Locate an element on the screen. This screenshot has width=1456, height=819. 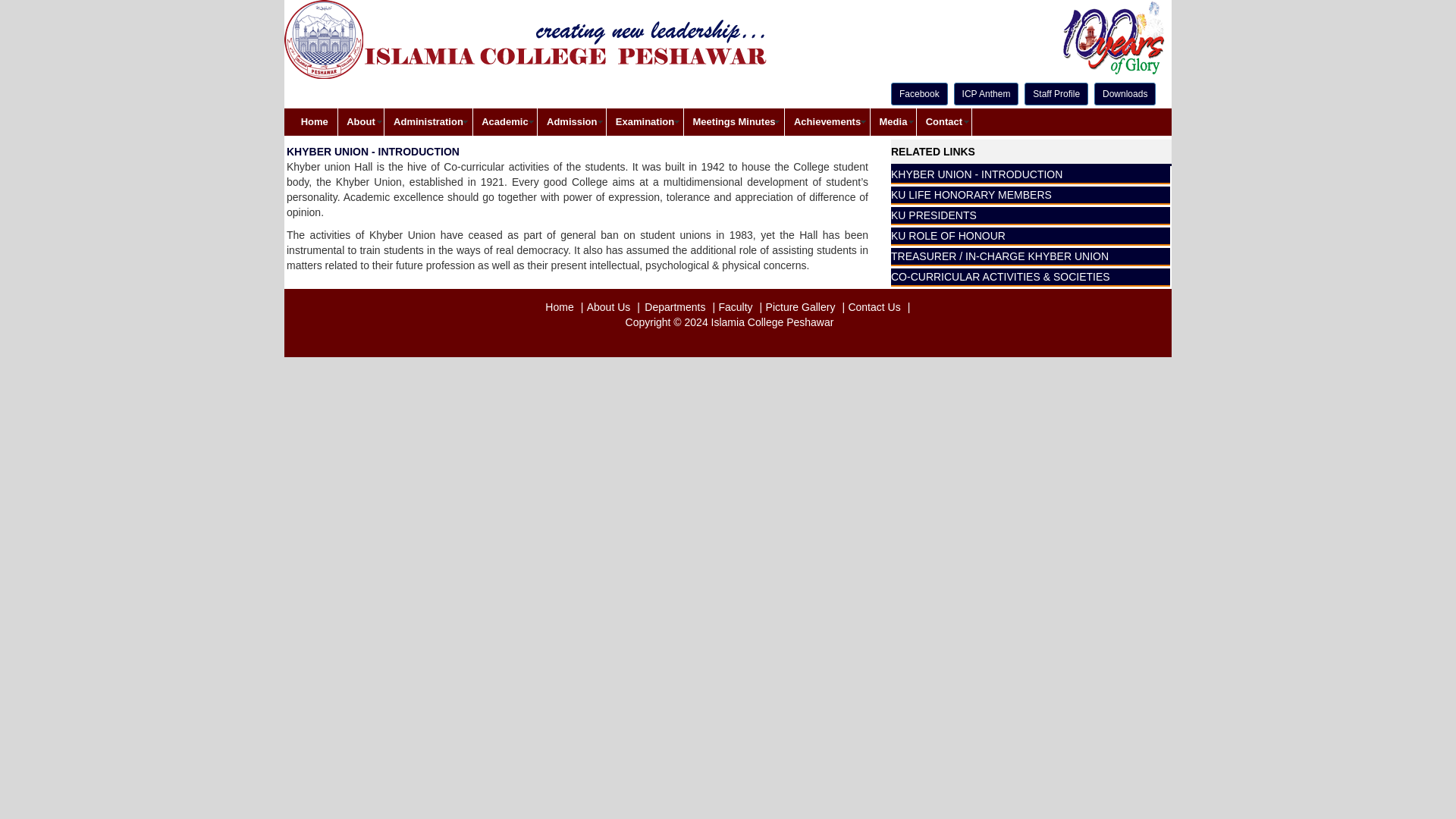
Facebook is located at coordinates (919, 94).